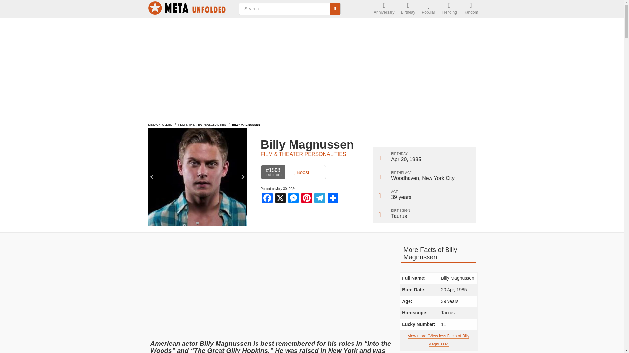  What do you see at coordinates (160, 124) in the screenshot?
I see `Metaunfolded` at bounding box center [160, 124].